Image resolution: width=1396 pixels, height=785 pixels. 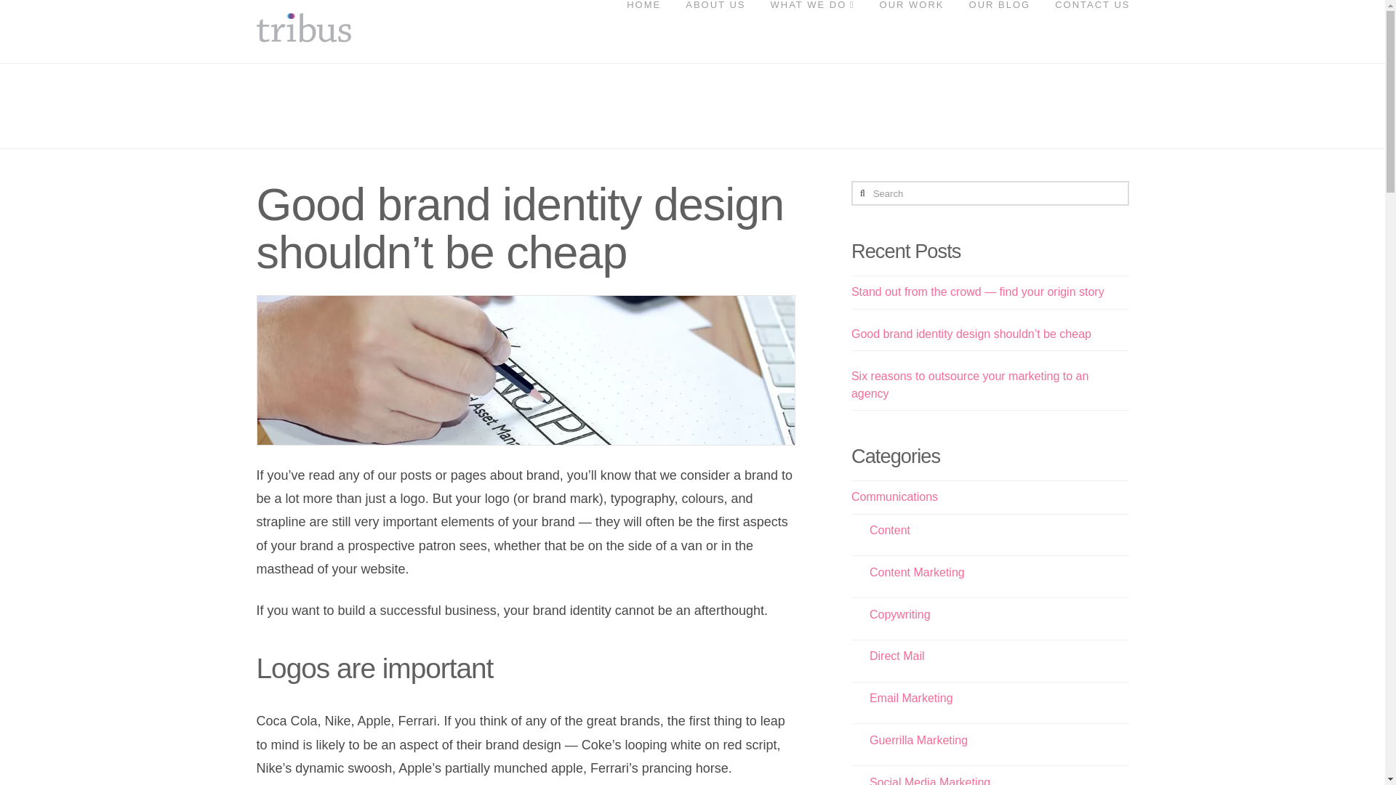 What do you see at coordinates (912, 27) in the screenshot?
I see `OUR WORK` at bounding box center [912, 27].